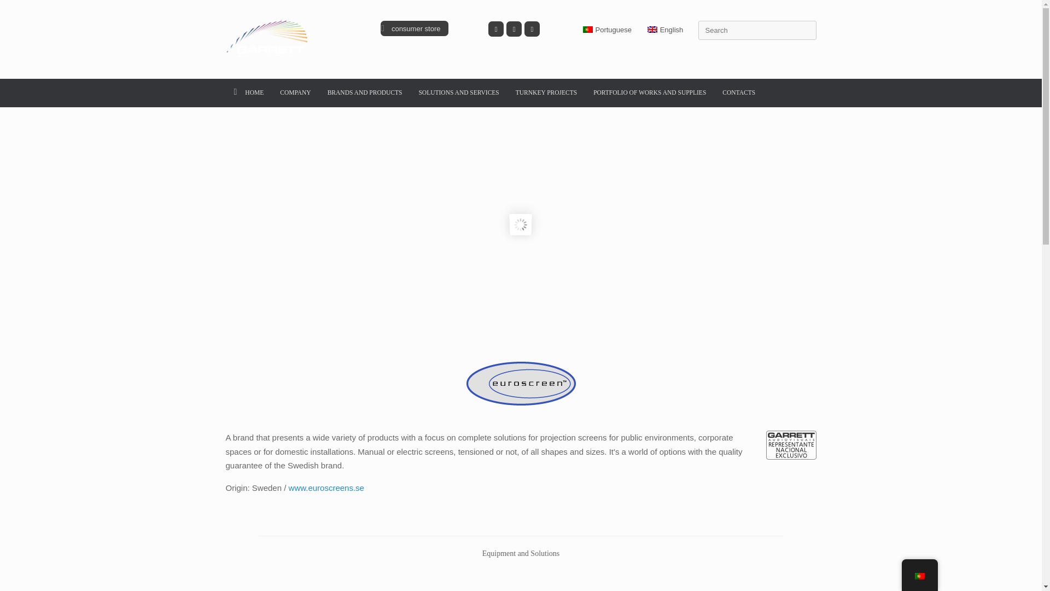  I want to click on Garrett SA logo, so click(271, 39).